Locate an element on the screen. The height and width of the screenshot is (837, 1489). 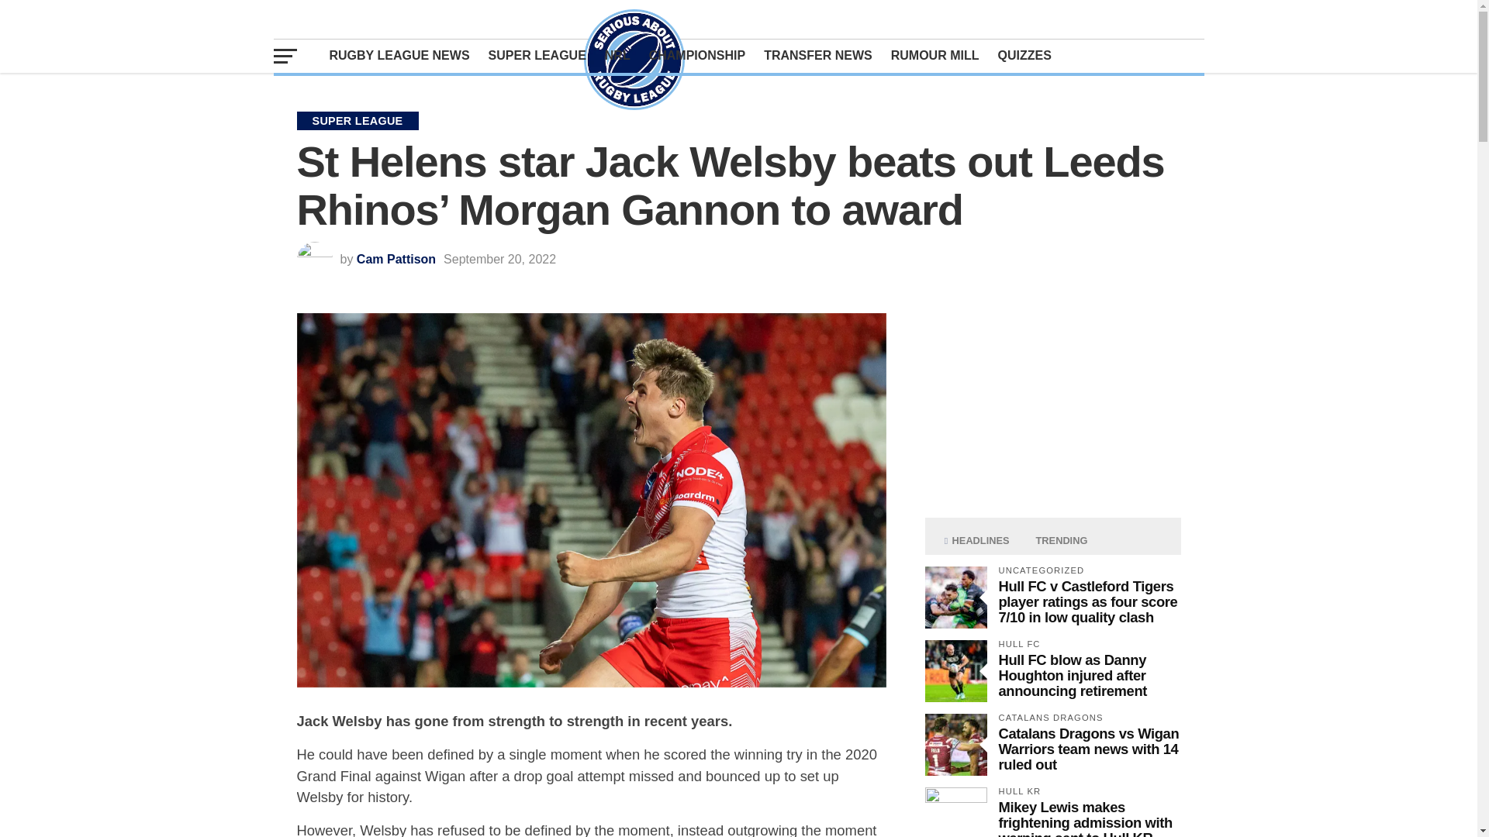
TRANSFER NEWS is located at coordinates (817, 55).